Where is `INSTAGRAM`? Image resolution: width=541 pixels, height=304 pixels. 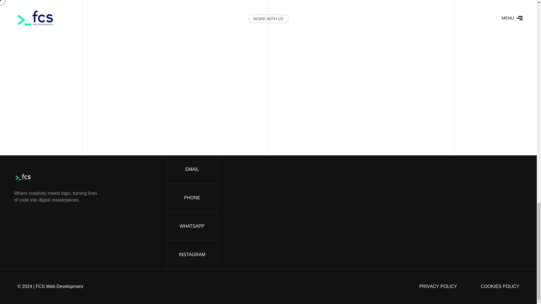 INSTAGRAM is located at coordinates (438, 287).